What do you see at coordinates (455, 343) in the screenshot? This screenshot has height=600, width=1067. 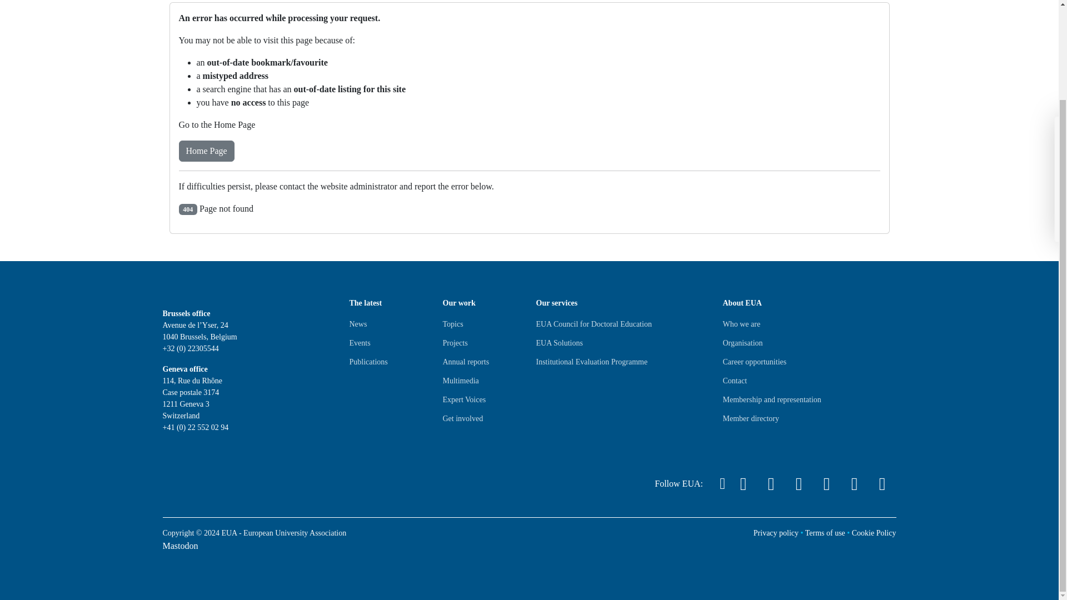 I see `Projects` at bounding box center [455, 343].